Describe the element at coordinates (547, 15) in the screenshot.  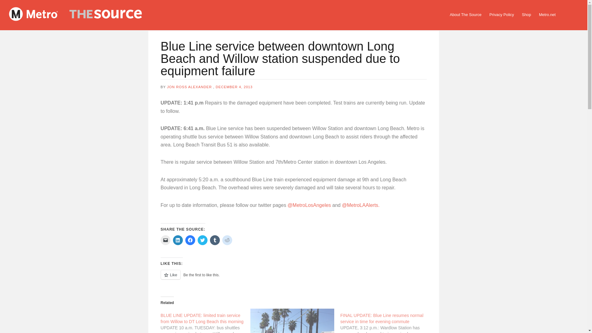
I see `Metro.net` at that location.